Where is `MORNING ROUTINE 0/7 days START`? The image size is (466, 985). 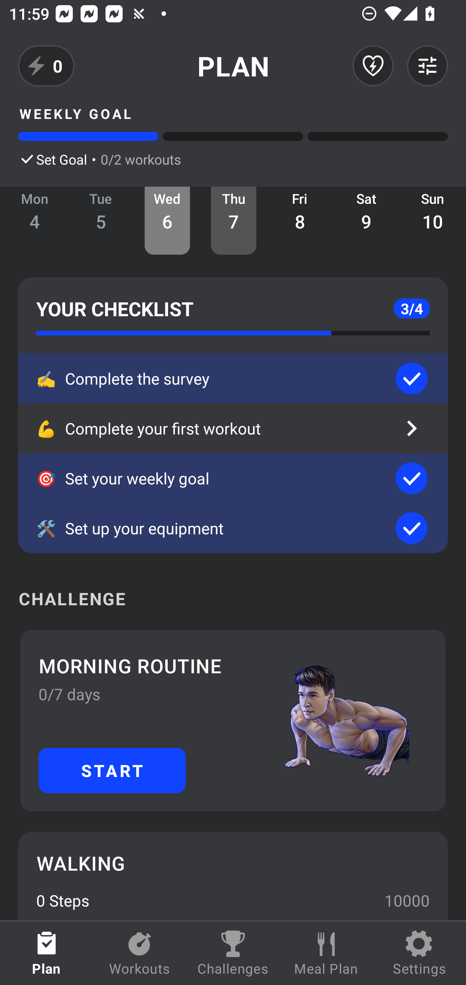 MORNING ROUTINE 0/7 days START is located at coordinates (233, 721).